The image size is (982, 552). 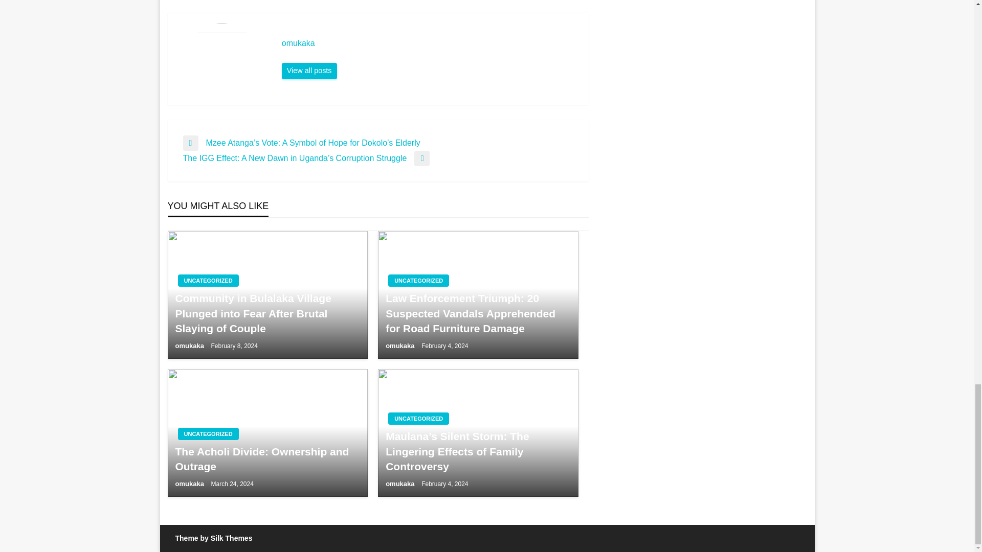 What do you see at coordinates (430, 43) in the screenshot?
I see `omukaka` at bounding box center [430, 43].